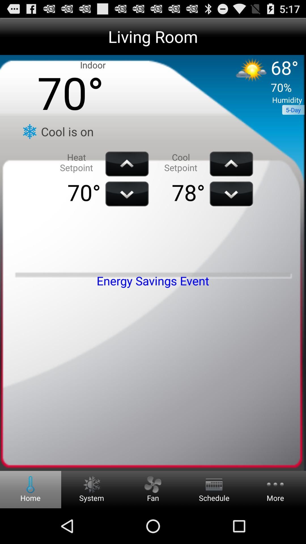  What do you see at coordinates (92, 484) in the screenshot?
I see `icon above the text called system` at bounding box center [92, 484].